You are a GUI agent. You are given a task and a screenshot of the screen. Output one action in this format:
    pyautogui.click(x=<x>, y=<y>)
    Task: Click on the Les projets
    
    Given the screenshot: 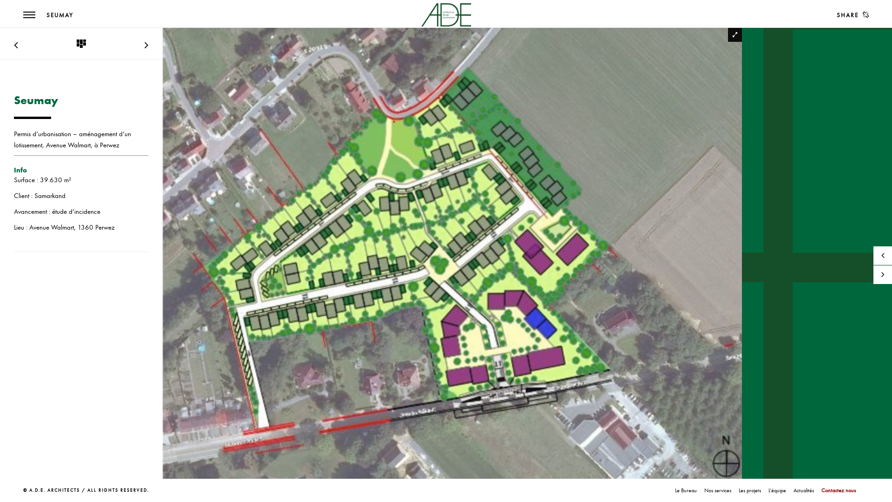 What is the action you would take?
    pyautogui.click(x=750, y=490)
    